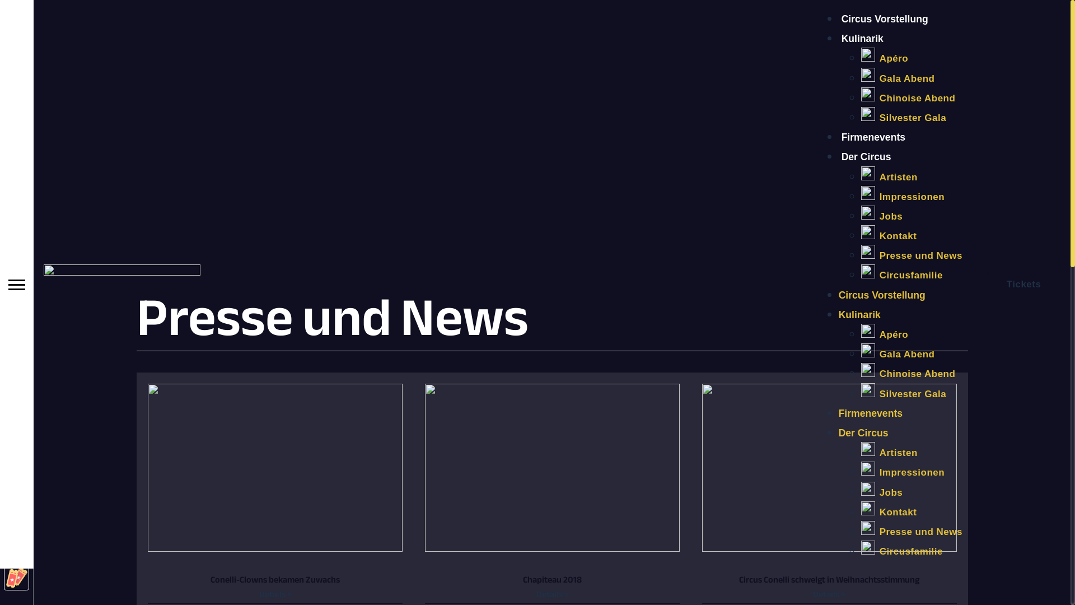 This screenshot has height=605, width=1075. I want to click on Der Circus, so click(867, 157).